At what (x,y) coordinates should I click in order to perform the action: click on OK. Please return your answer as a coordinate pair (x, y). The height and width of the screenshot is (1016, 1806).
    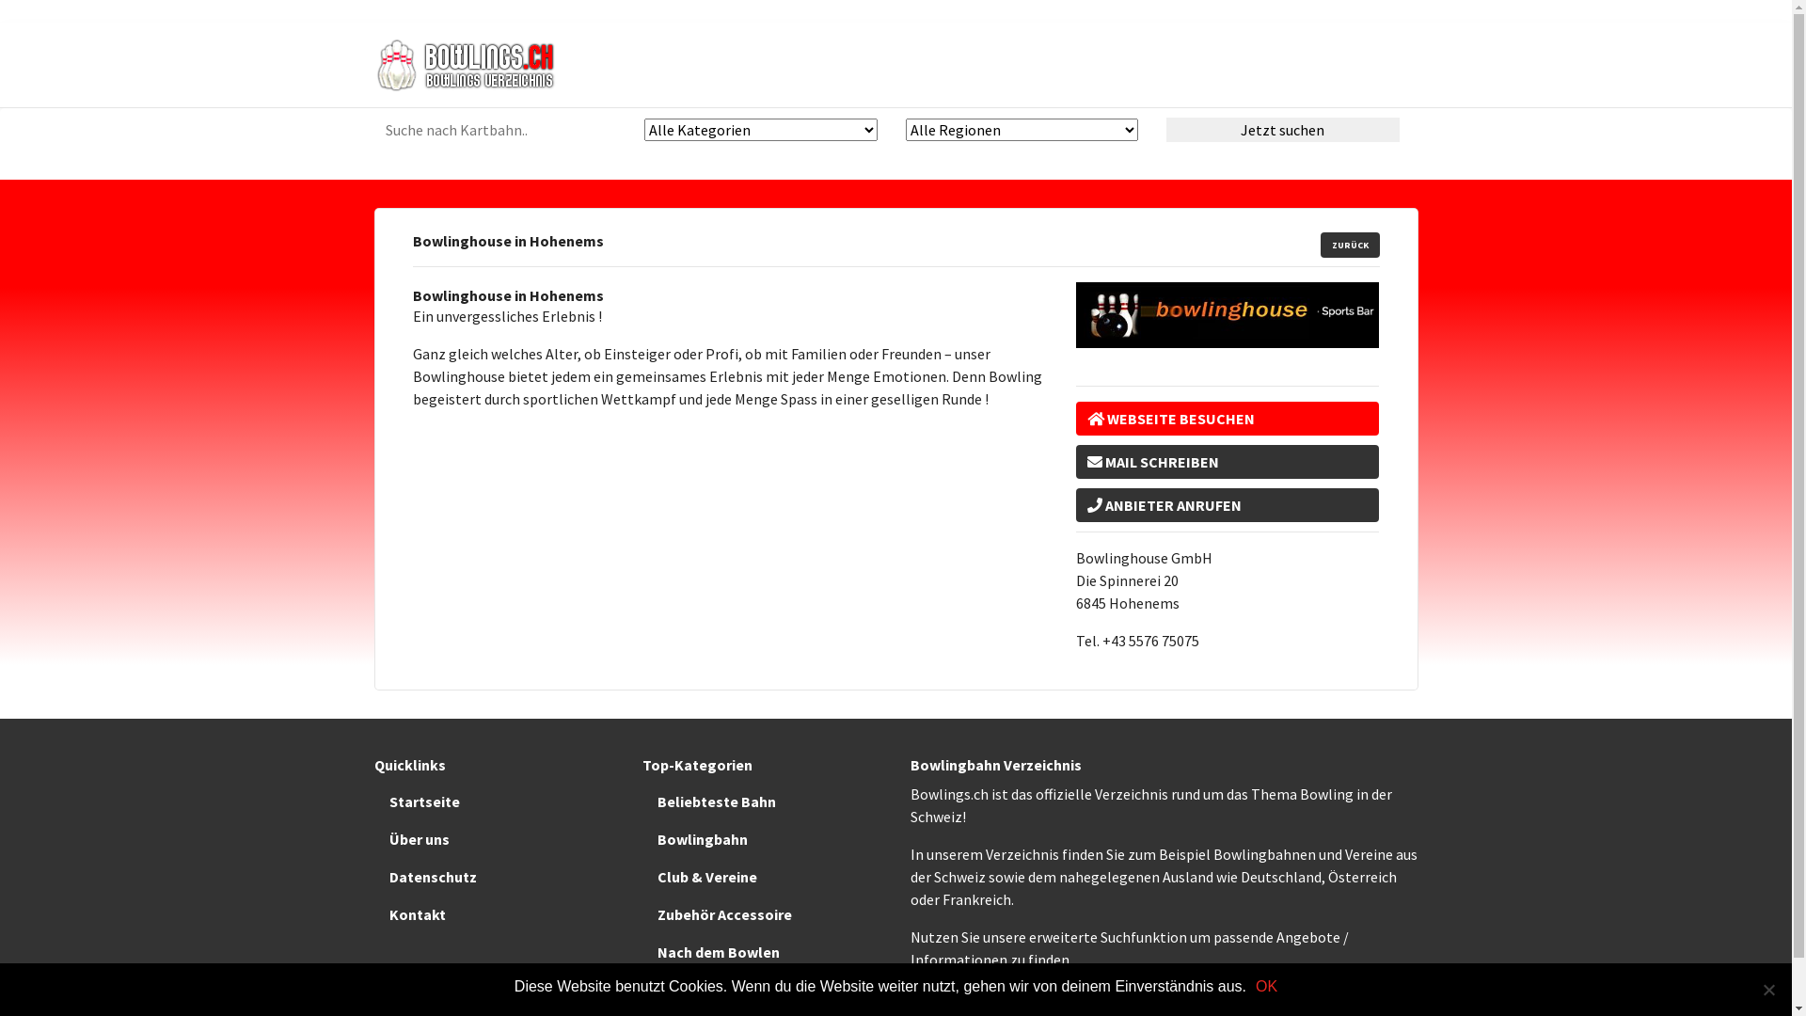
    Looking at the image, I should click on (1266, 987).